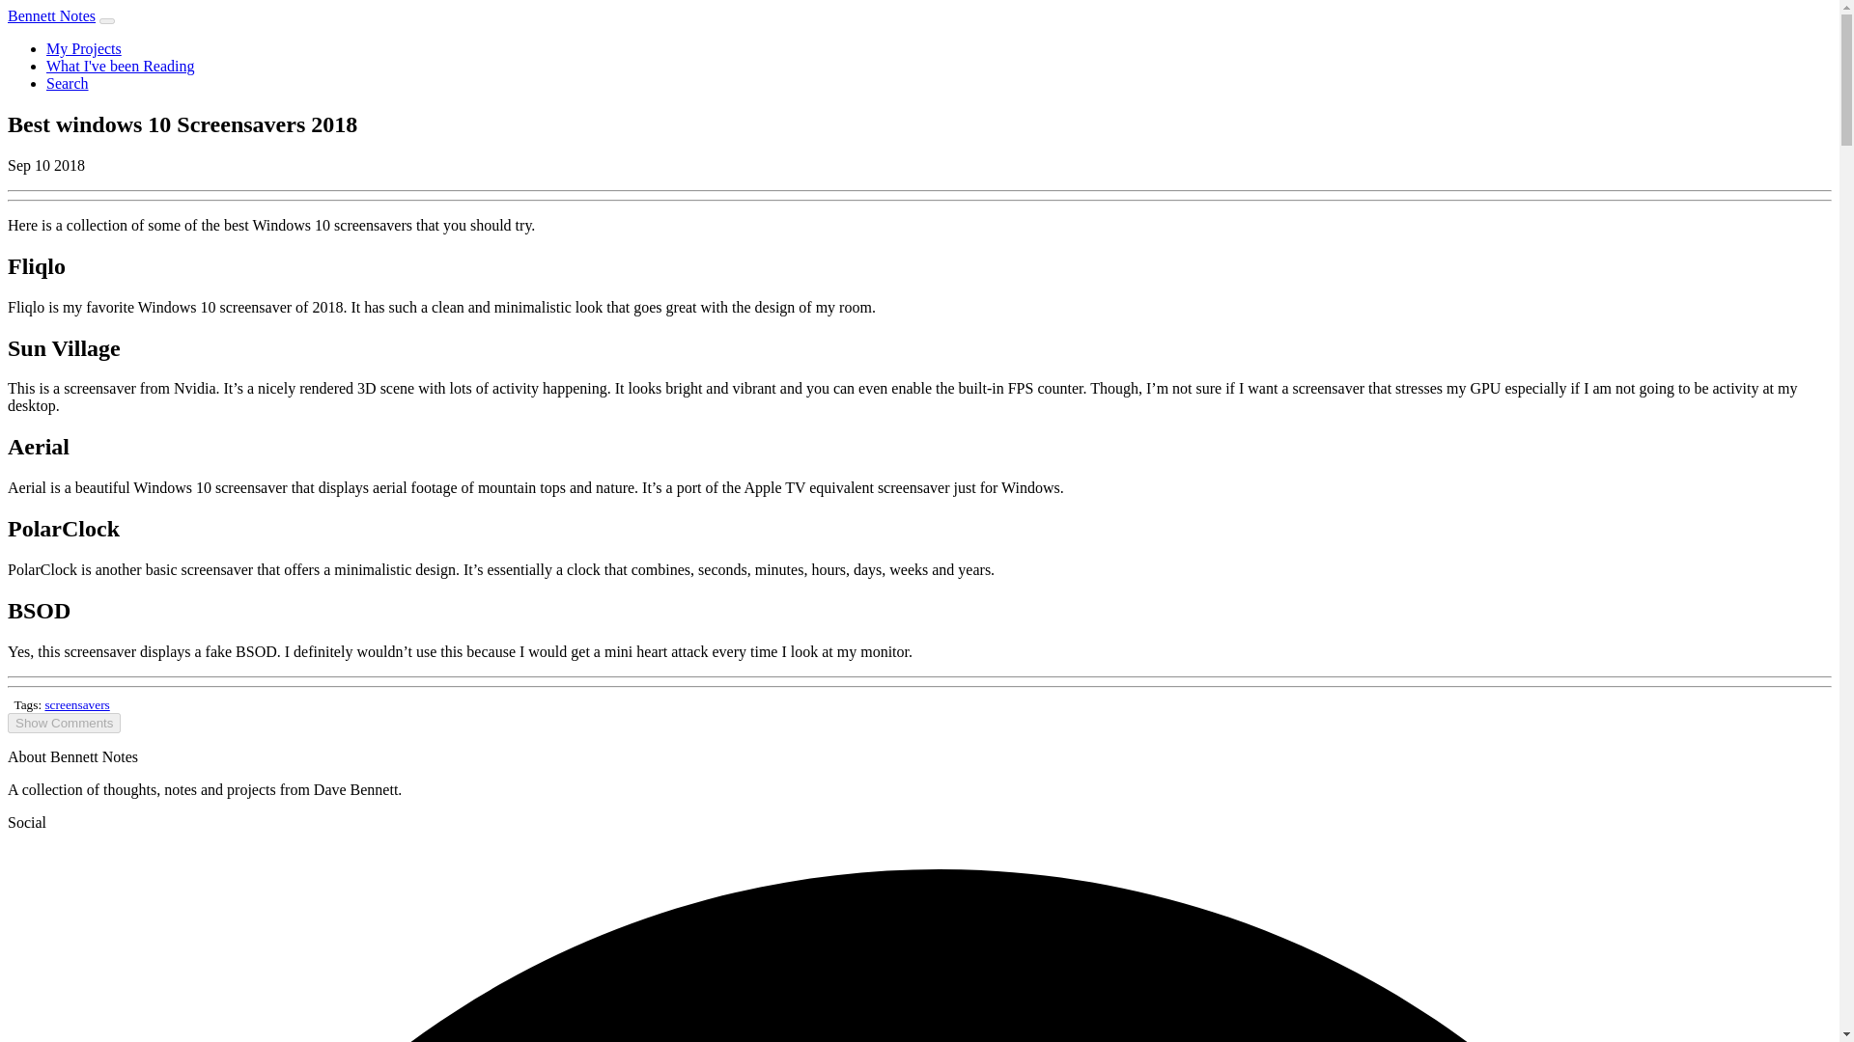 This screenshot has width=1854, height=1042. What do you see at coordinates (77, 704) in the screenshot?
I see `screensavers` at bounding box center [77, 704].